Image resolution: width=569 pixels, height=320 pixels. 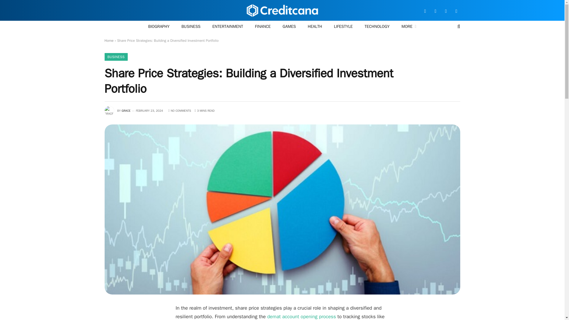 What do you see at coordinates (289, 27) in the screenshot?
I see `GAMES` at bounding box center [289, 27].